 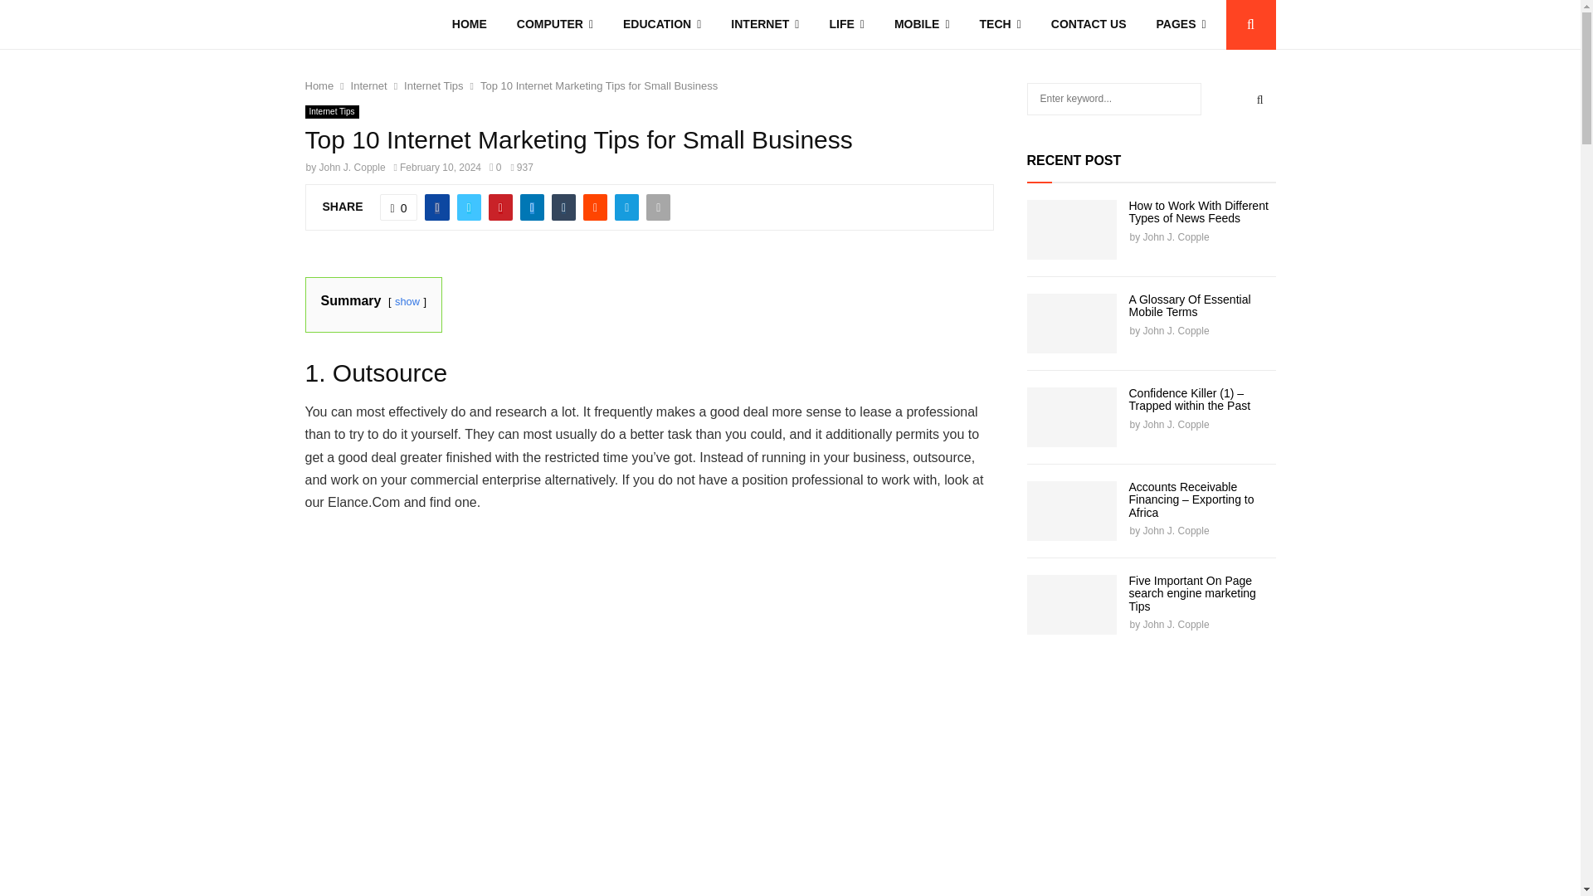 I want to click on Like, so click(x=398, y=207).